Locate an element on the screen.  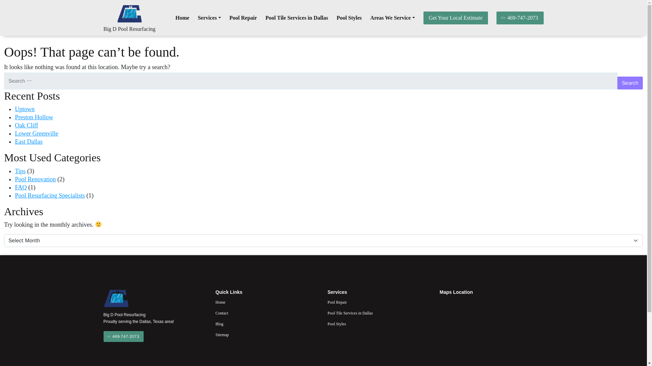
Pool Tile Services in Dallas is located at coordinates (296, 18).